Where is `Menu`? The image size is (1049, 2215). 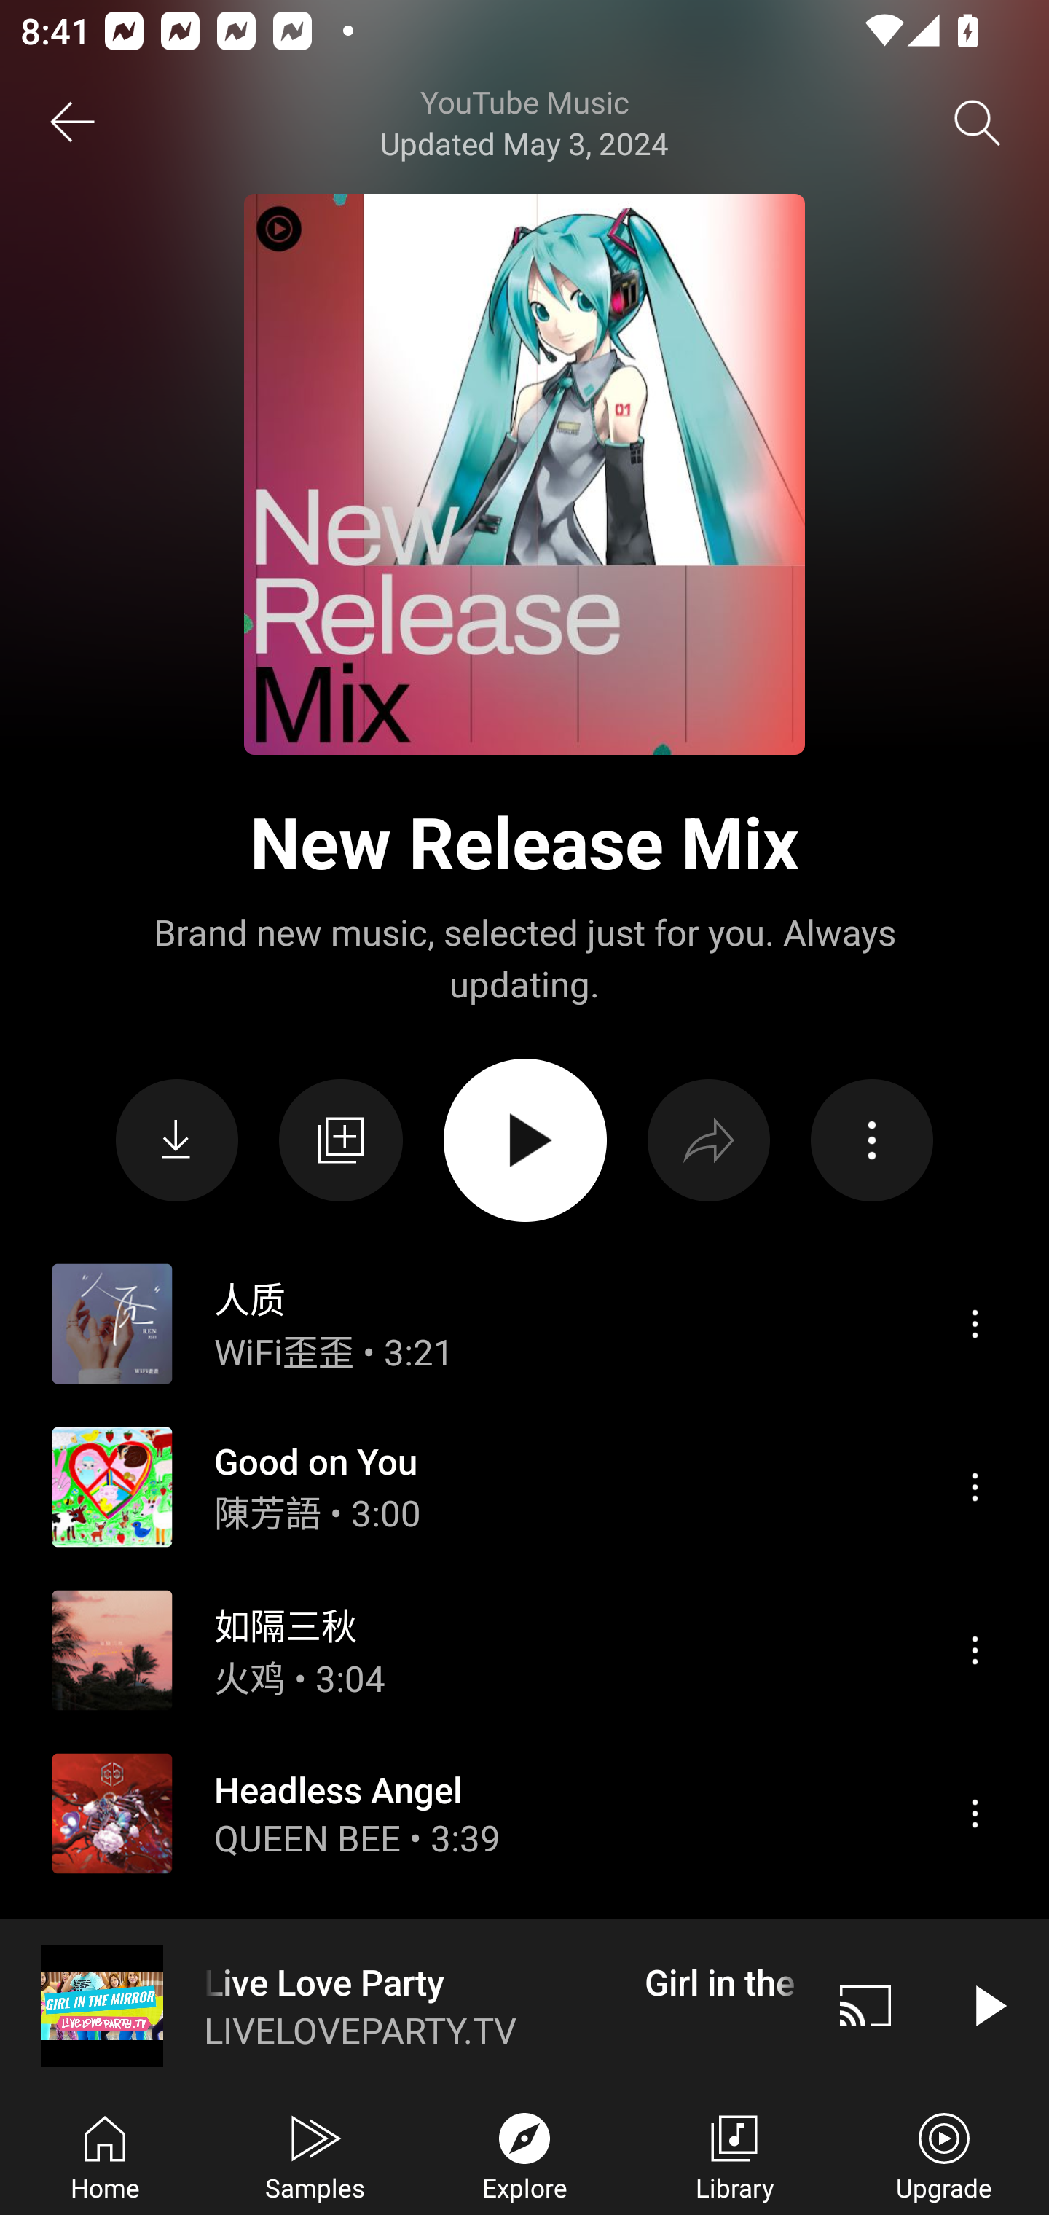
Menu is located at coordinates (975, 1650).